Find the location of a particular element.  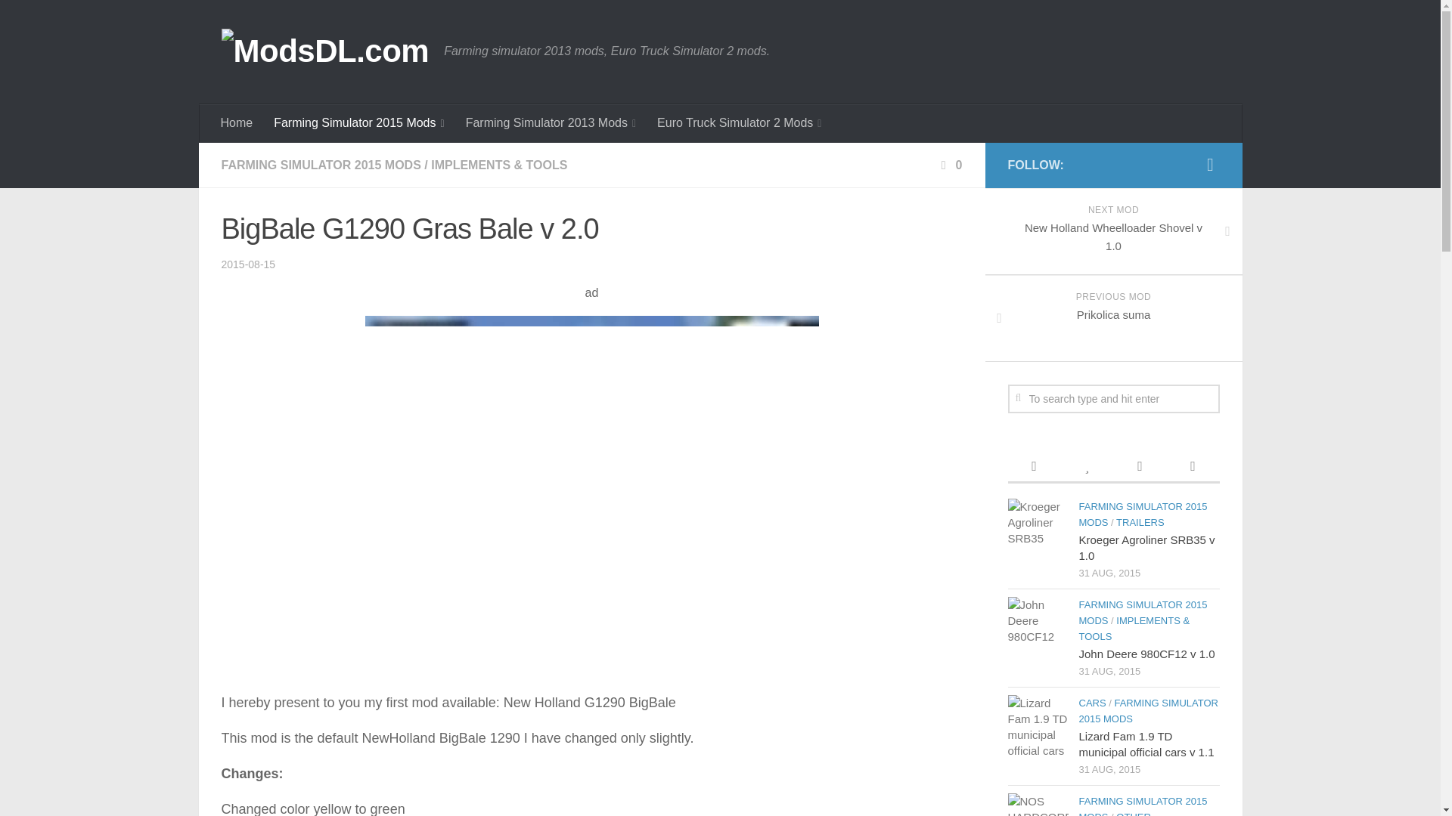

Recent Comments is located at coordinates (1139, 467).